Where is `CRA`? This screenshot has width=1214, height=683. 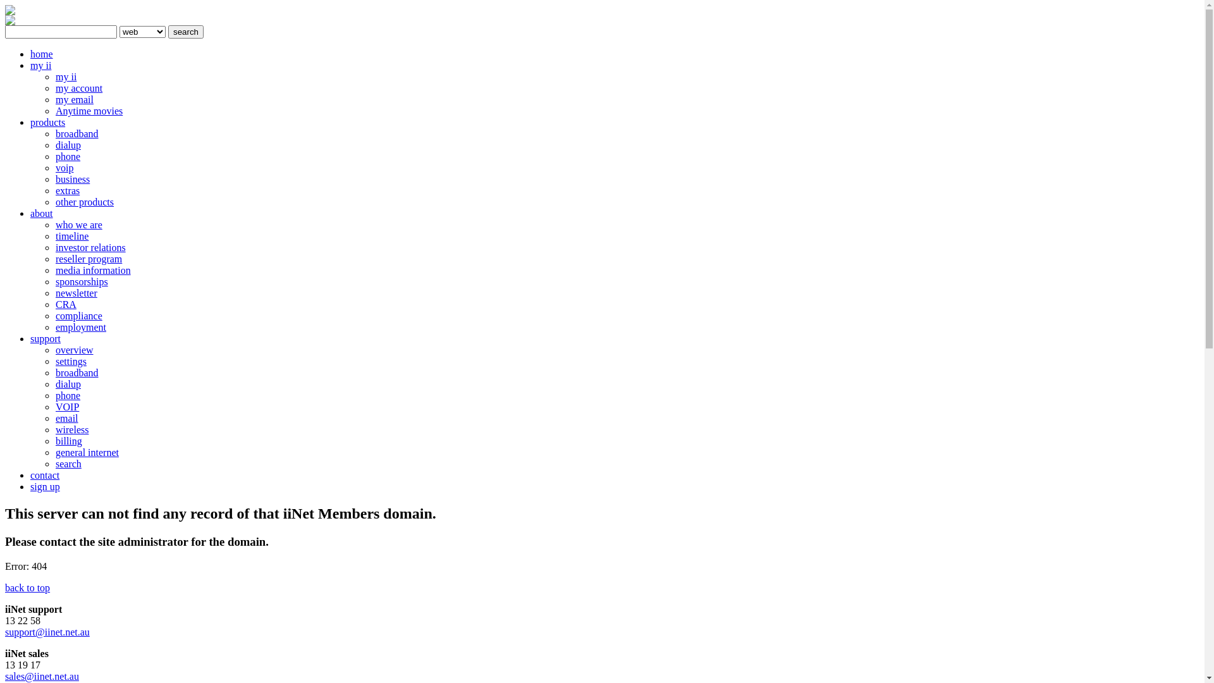
CRA is located at coordinates (66, 305).